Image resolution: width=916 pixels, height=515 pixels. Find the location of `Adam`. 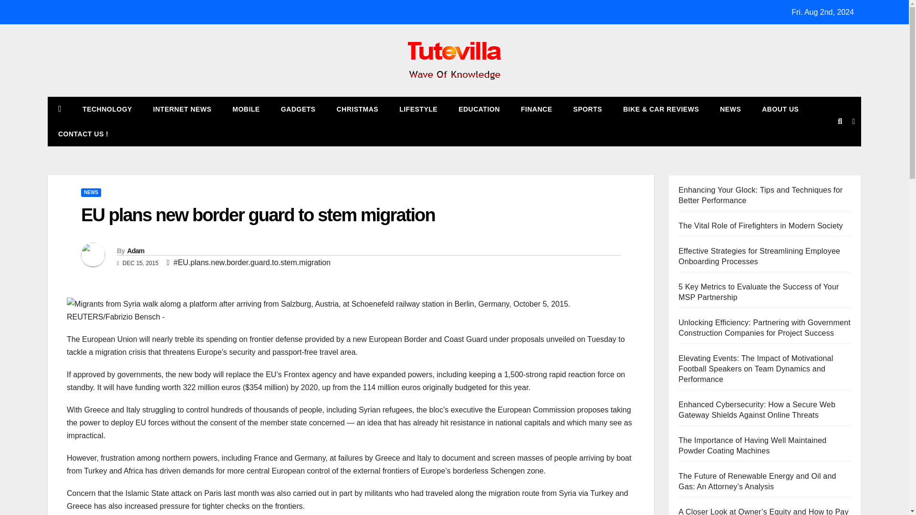

Adam is located at coordinates (135, 251).